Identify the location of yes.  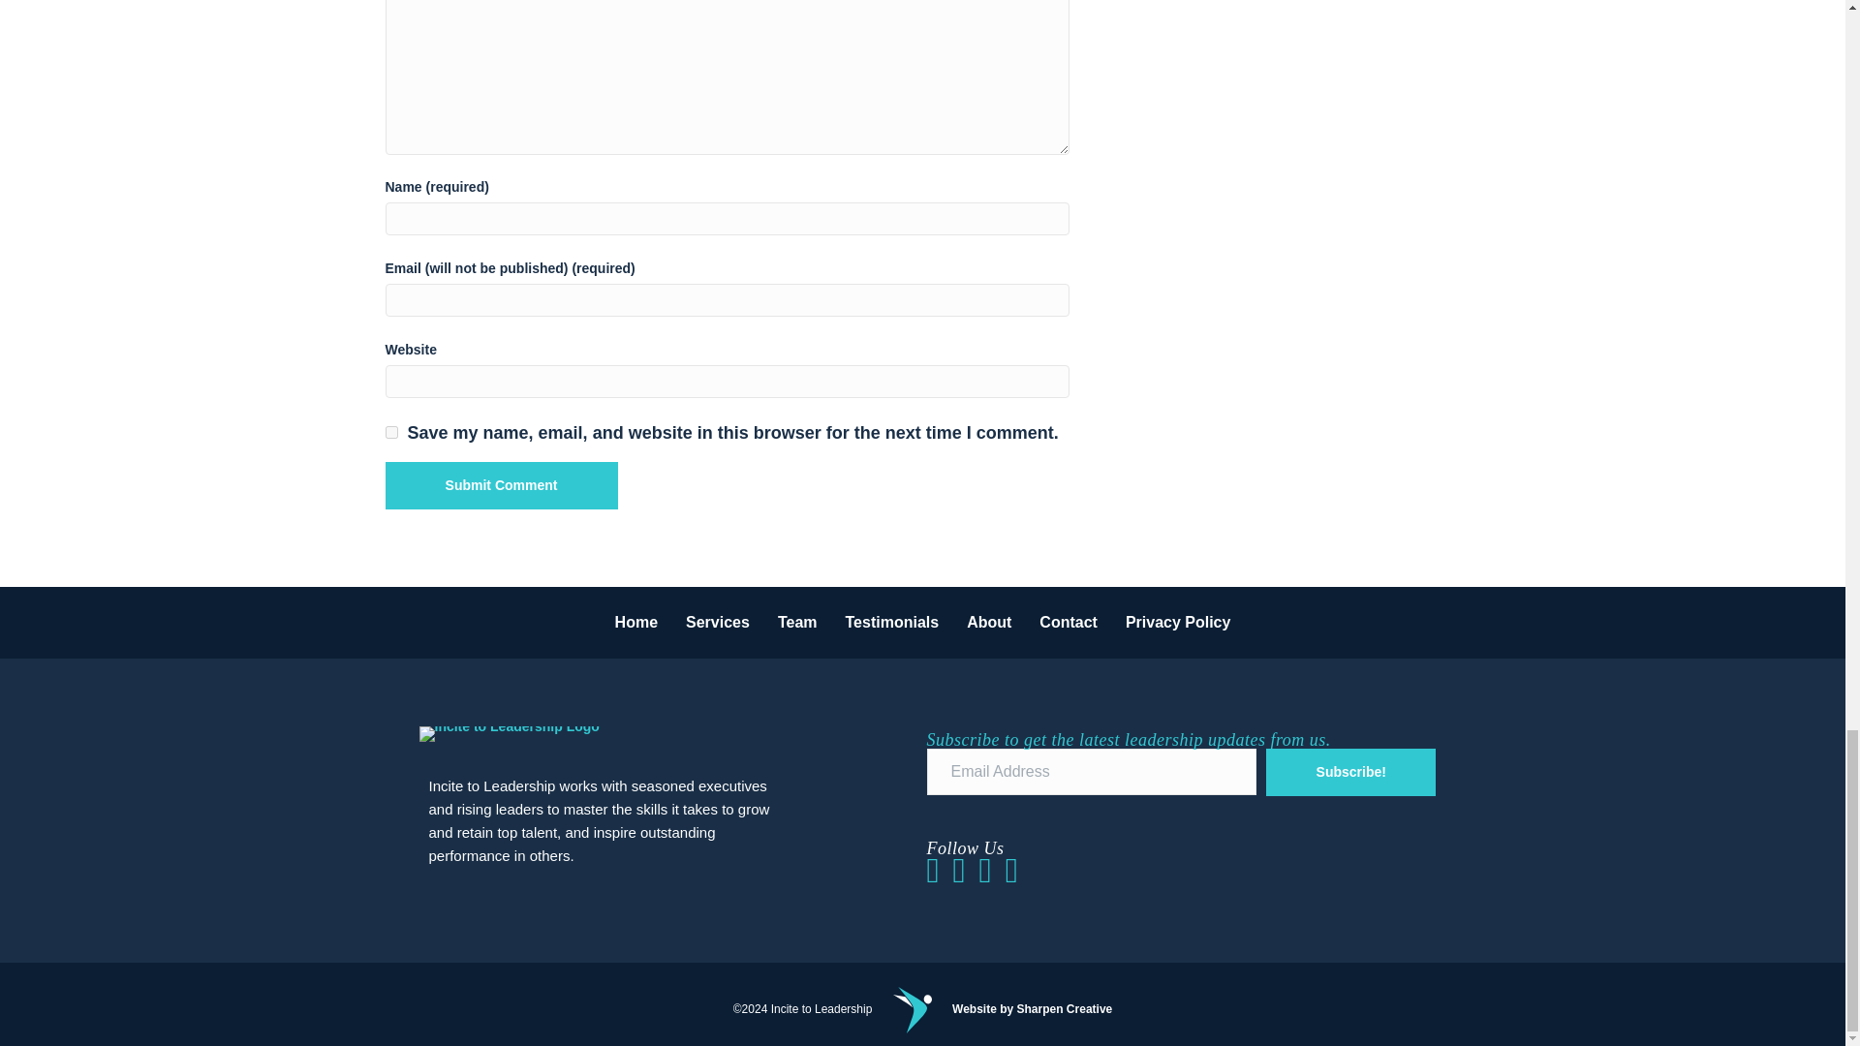
(391, 432).